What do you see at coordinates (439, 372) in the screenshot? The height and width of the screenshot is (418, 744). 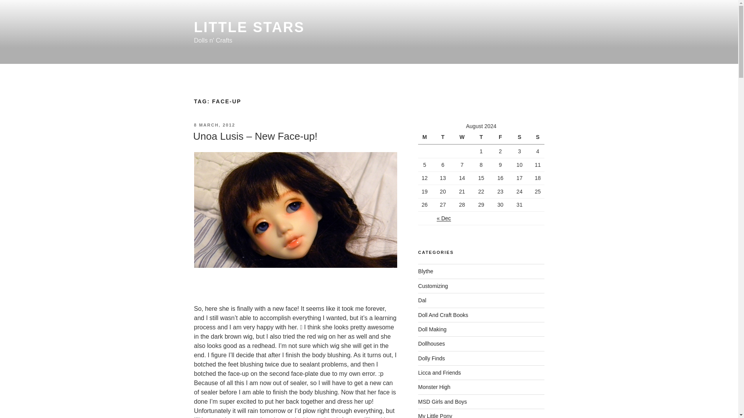 I see `Licca and Friends` at bounding box center [439, 372].